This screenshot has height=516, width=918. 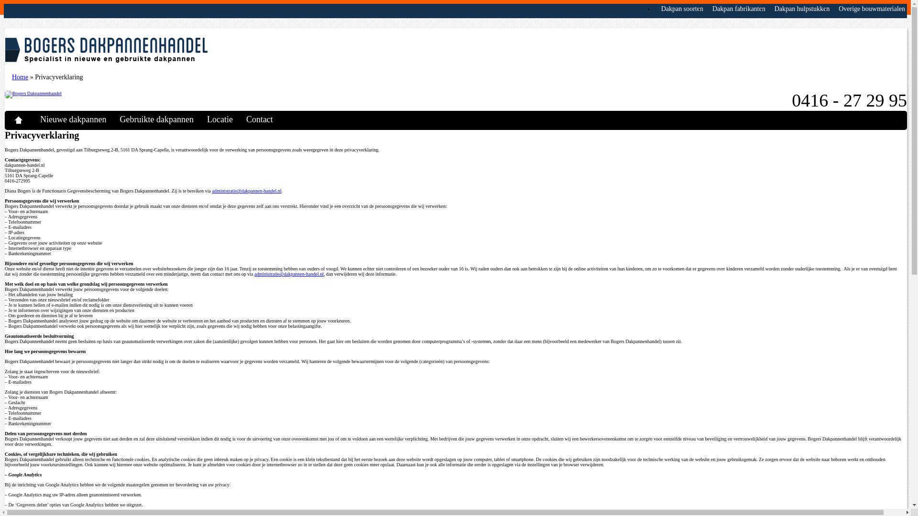 I want to click on Bogers Dakpannenhandel, so click(x=106, y=51).